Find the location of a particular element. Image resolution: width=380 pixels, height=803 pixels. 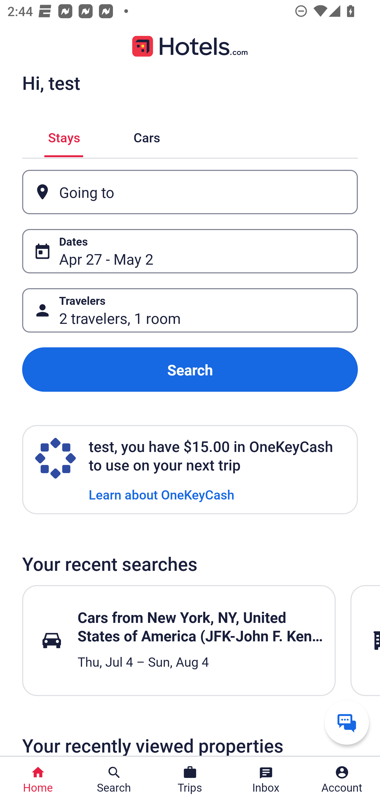

Search is located at coordinates (190, 370).